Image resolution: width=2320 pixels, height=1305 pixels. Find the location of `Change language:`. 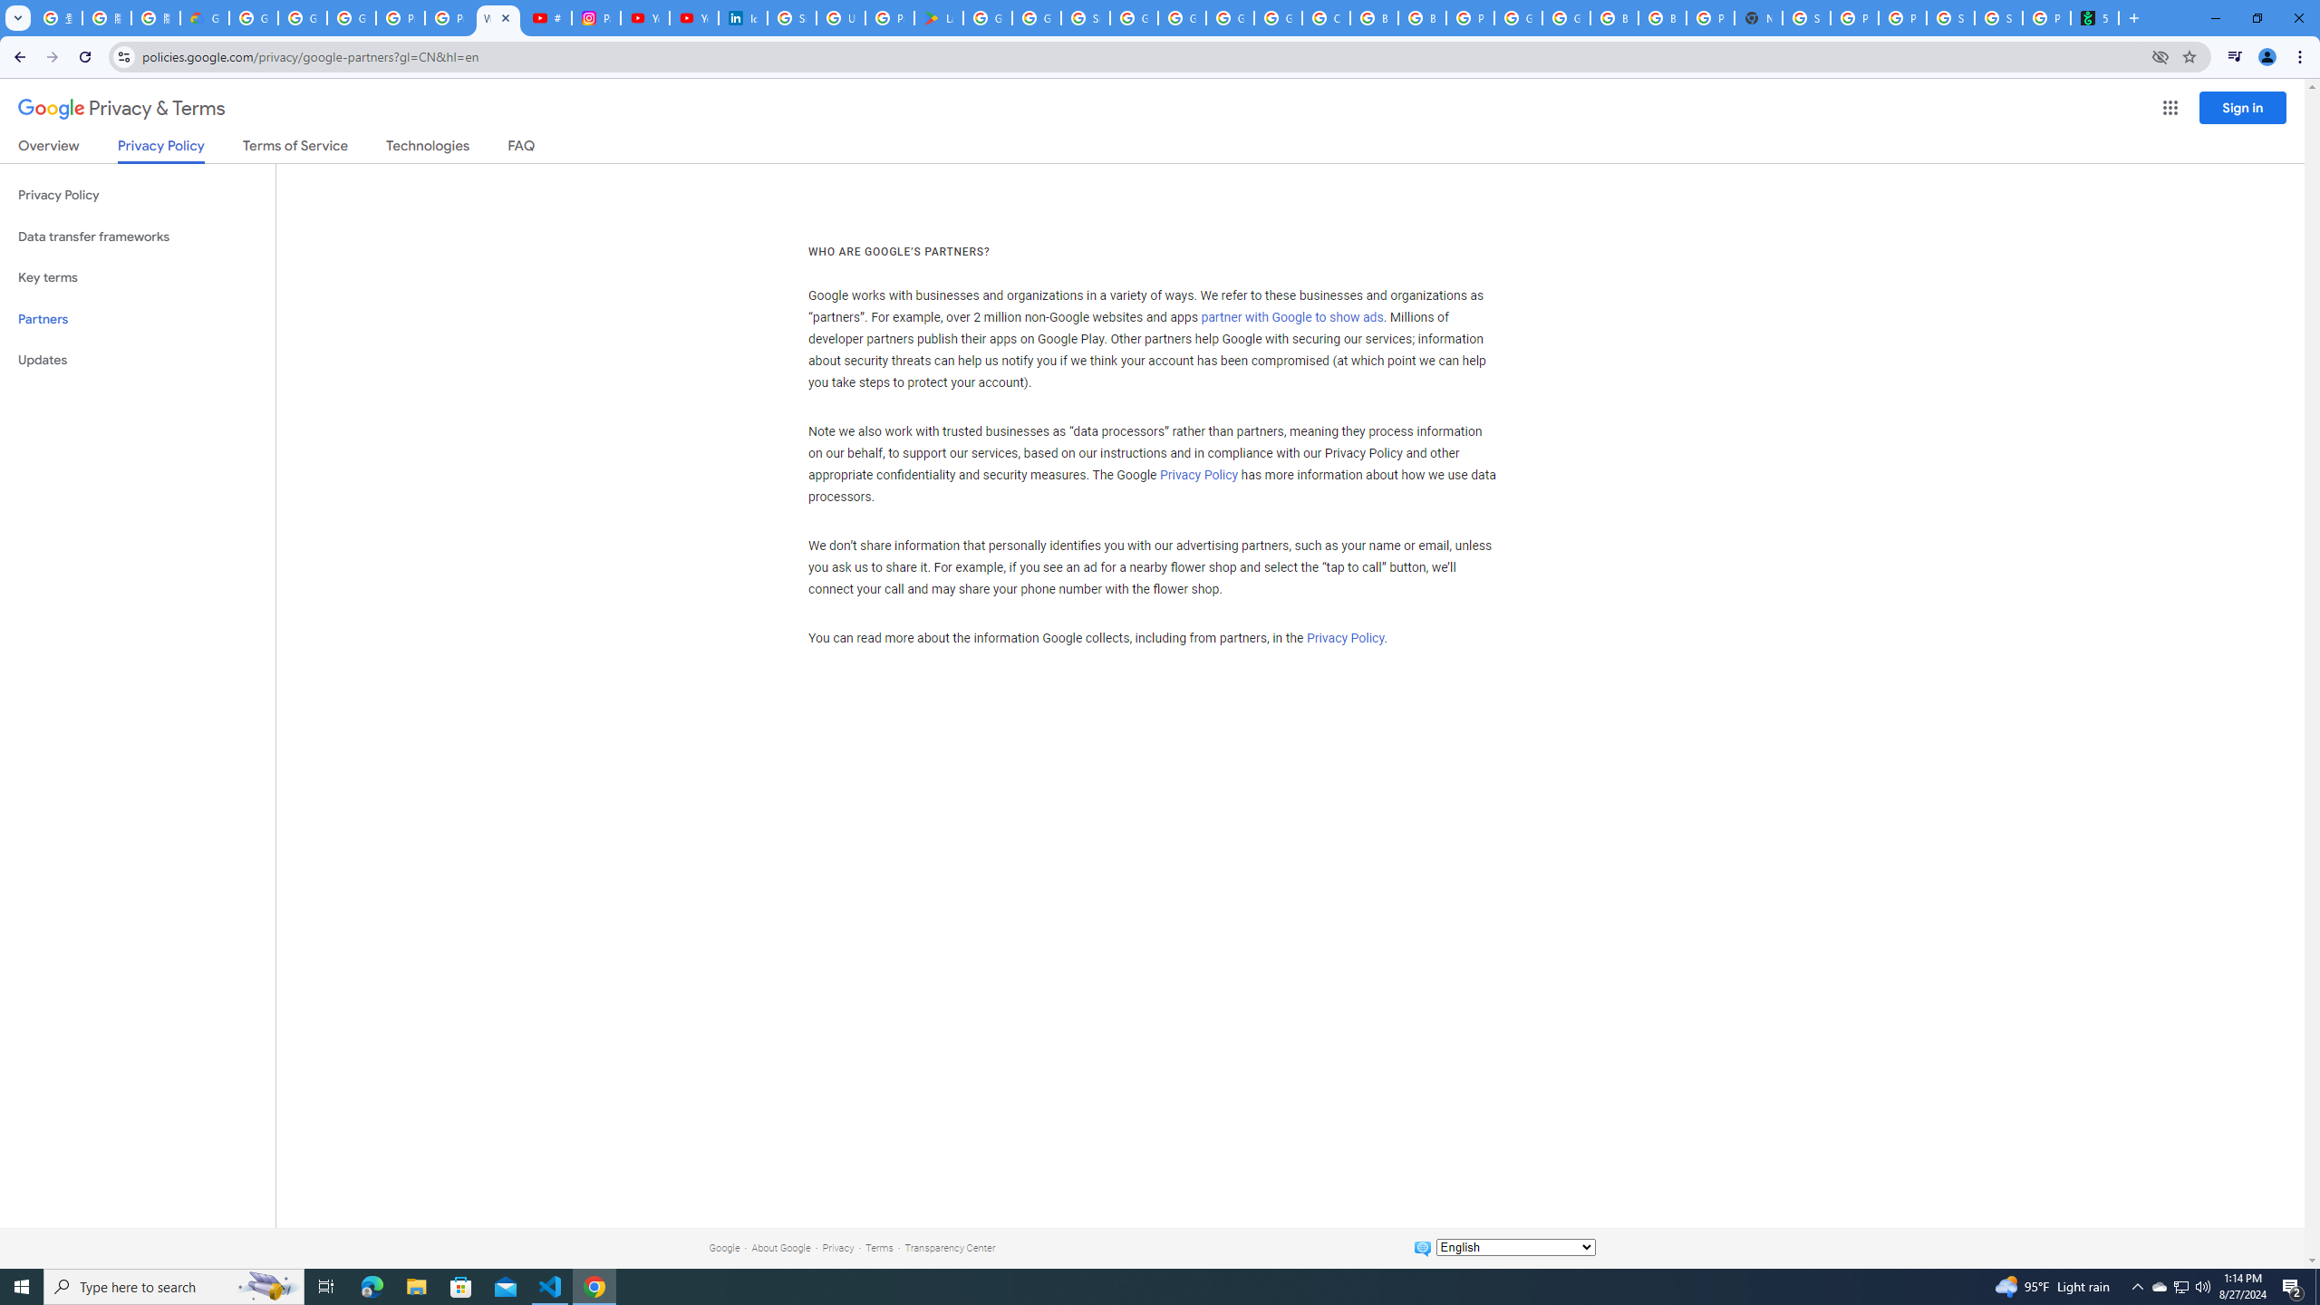

Change language: is located at coordinates (1515, 1247).